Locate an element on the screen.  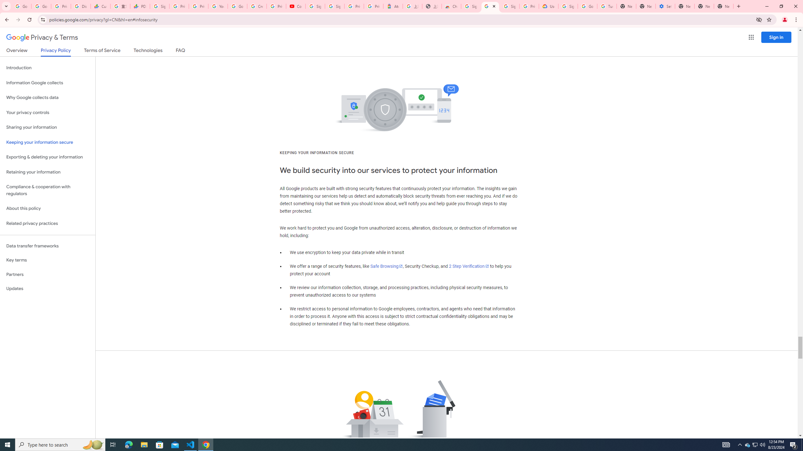
Keeping your information secure is located at coordinates (48, 142).